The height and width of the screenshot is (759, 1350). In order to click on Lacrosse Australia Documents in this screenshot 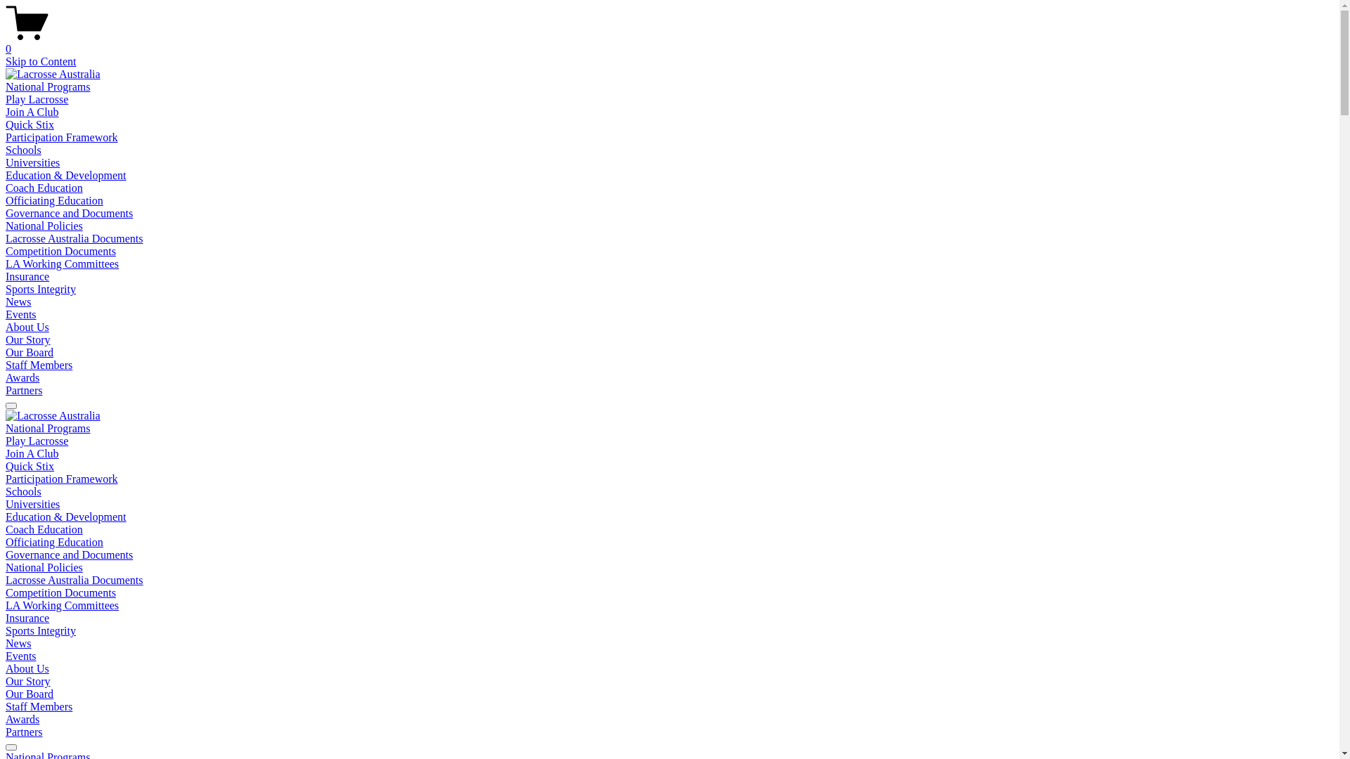, I will do `click(75, 580)`.